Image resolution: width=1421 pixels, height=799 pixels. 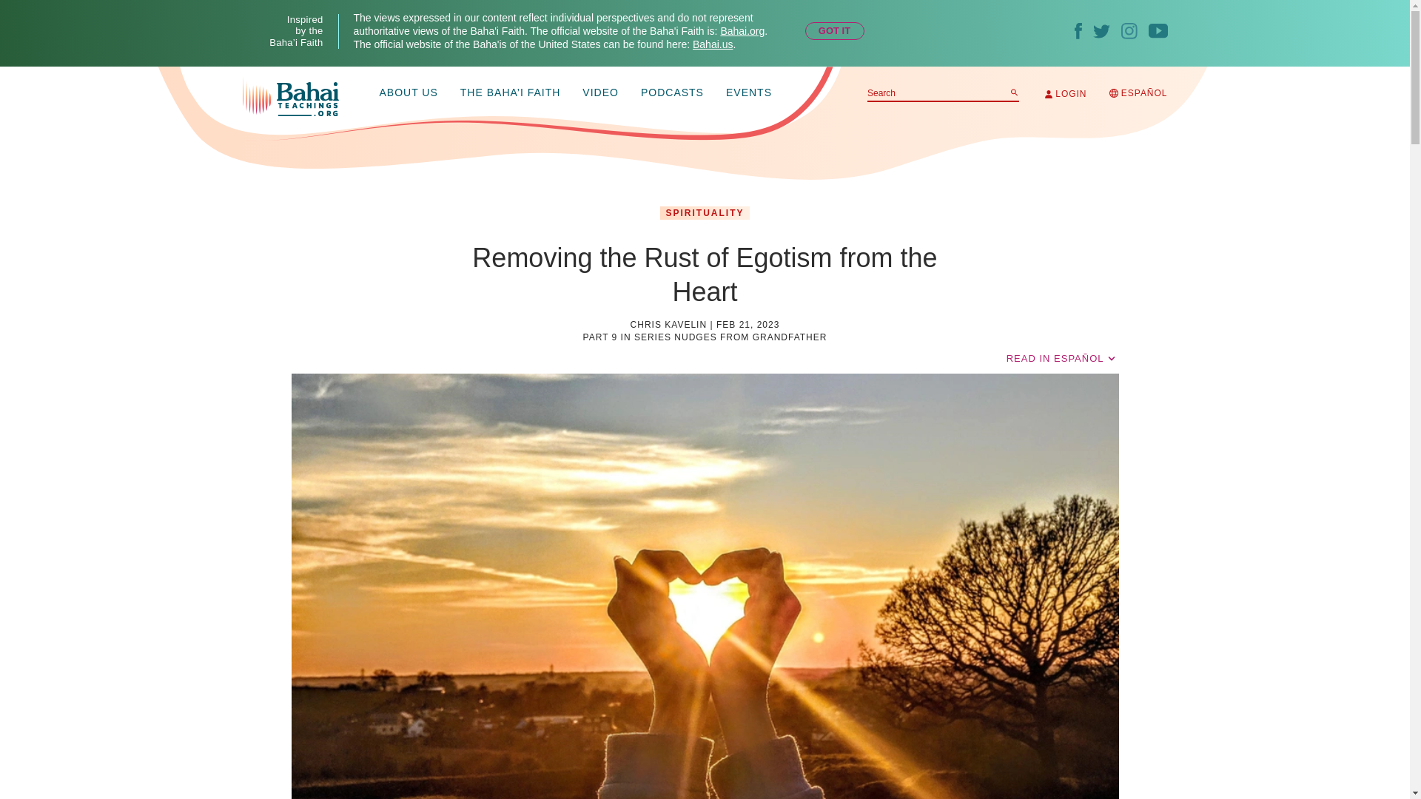 What do you see at coordinates (672, 93) in the screenshot?
I see `PODCASTS` at bounding box center [672, 93].